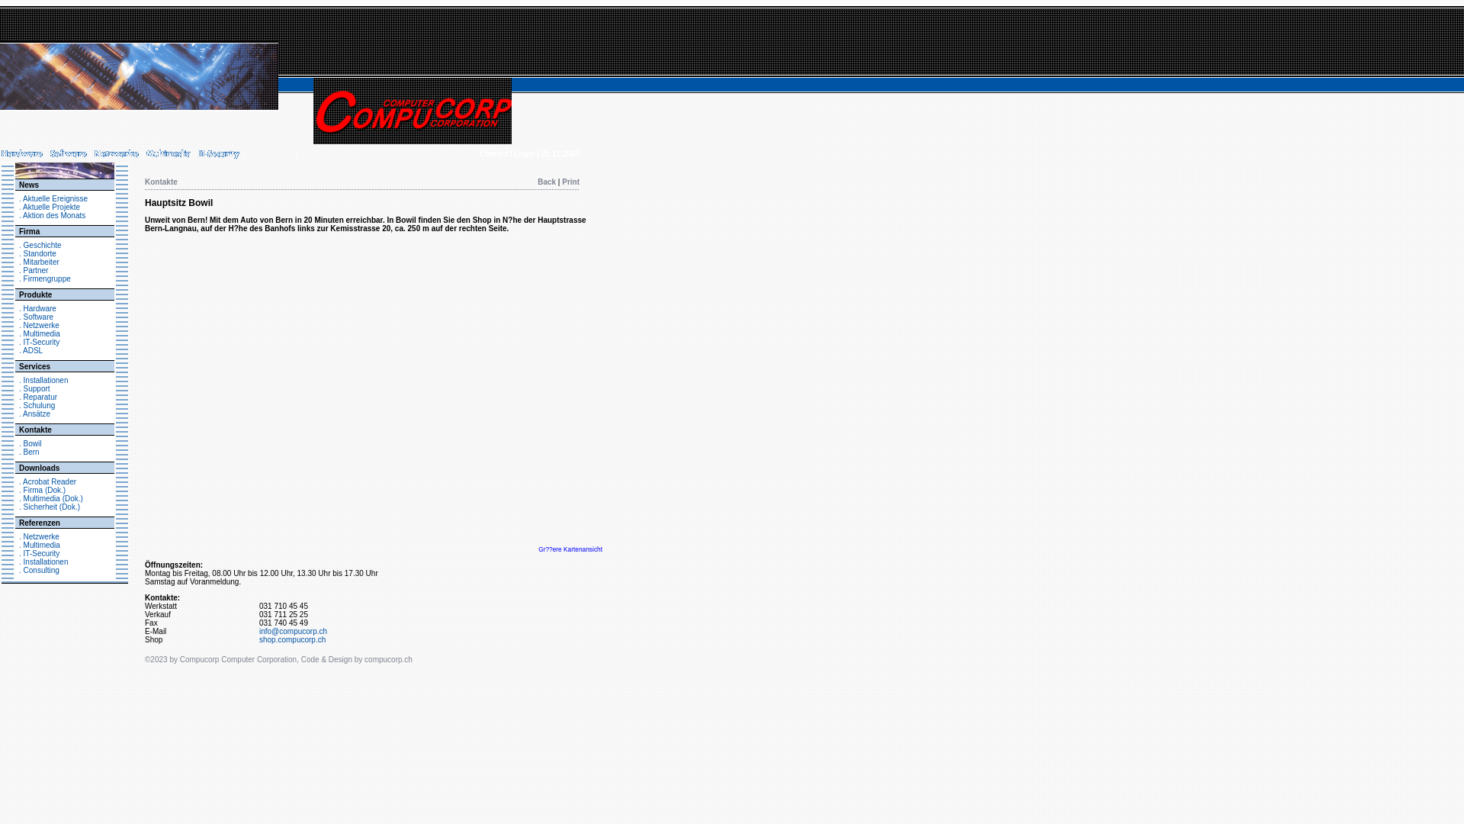 The image size is (1464, 824). Describe the element at coordinates (570, 549) in the screenshot. I see `Gr??ere Kartenansicht` at that location.